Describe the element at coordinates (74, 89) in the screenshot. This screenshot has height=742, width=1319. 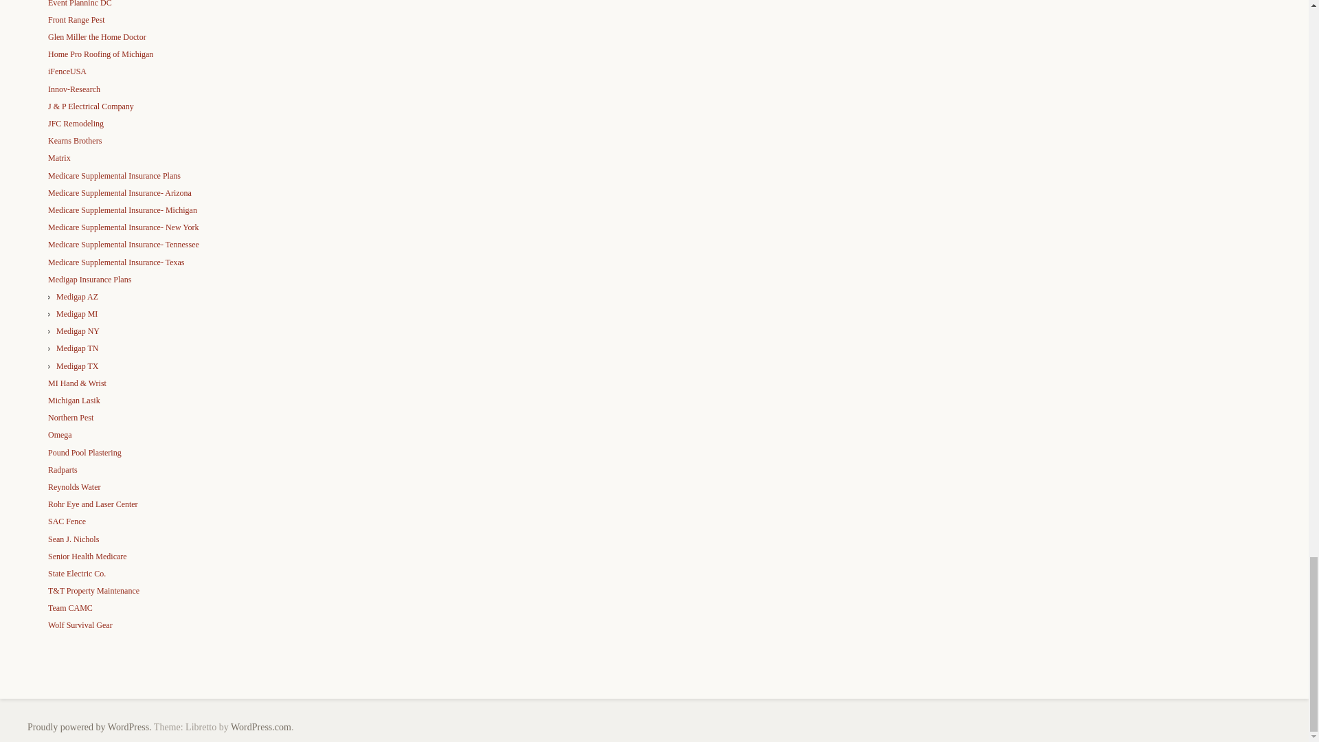
I see `Innov-Research` at that location.